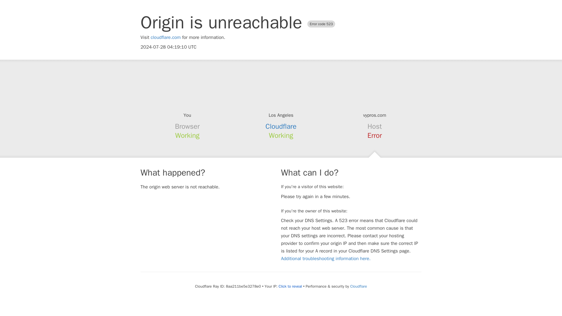  I want to click on Cloudflare, so click(281, 126).